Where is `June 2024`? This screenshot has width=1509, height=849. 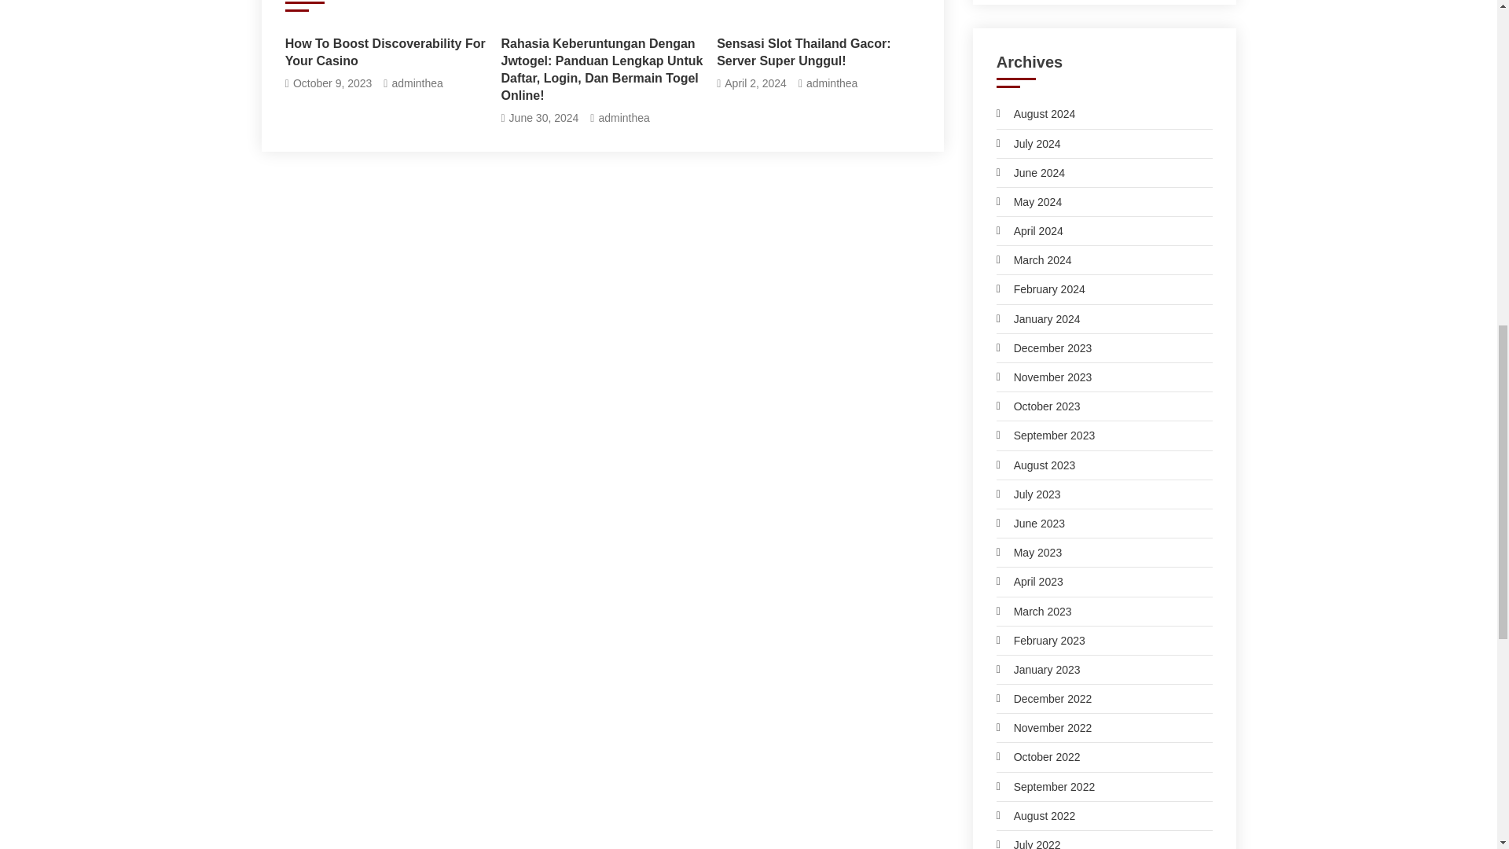 June 2024 is located at coordinates (1030, 173).